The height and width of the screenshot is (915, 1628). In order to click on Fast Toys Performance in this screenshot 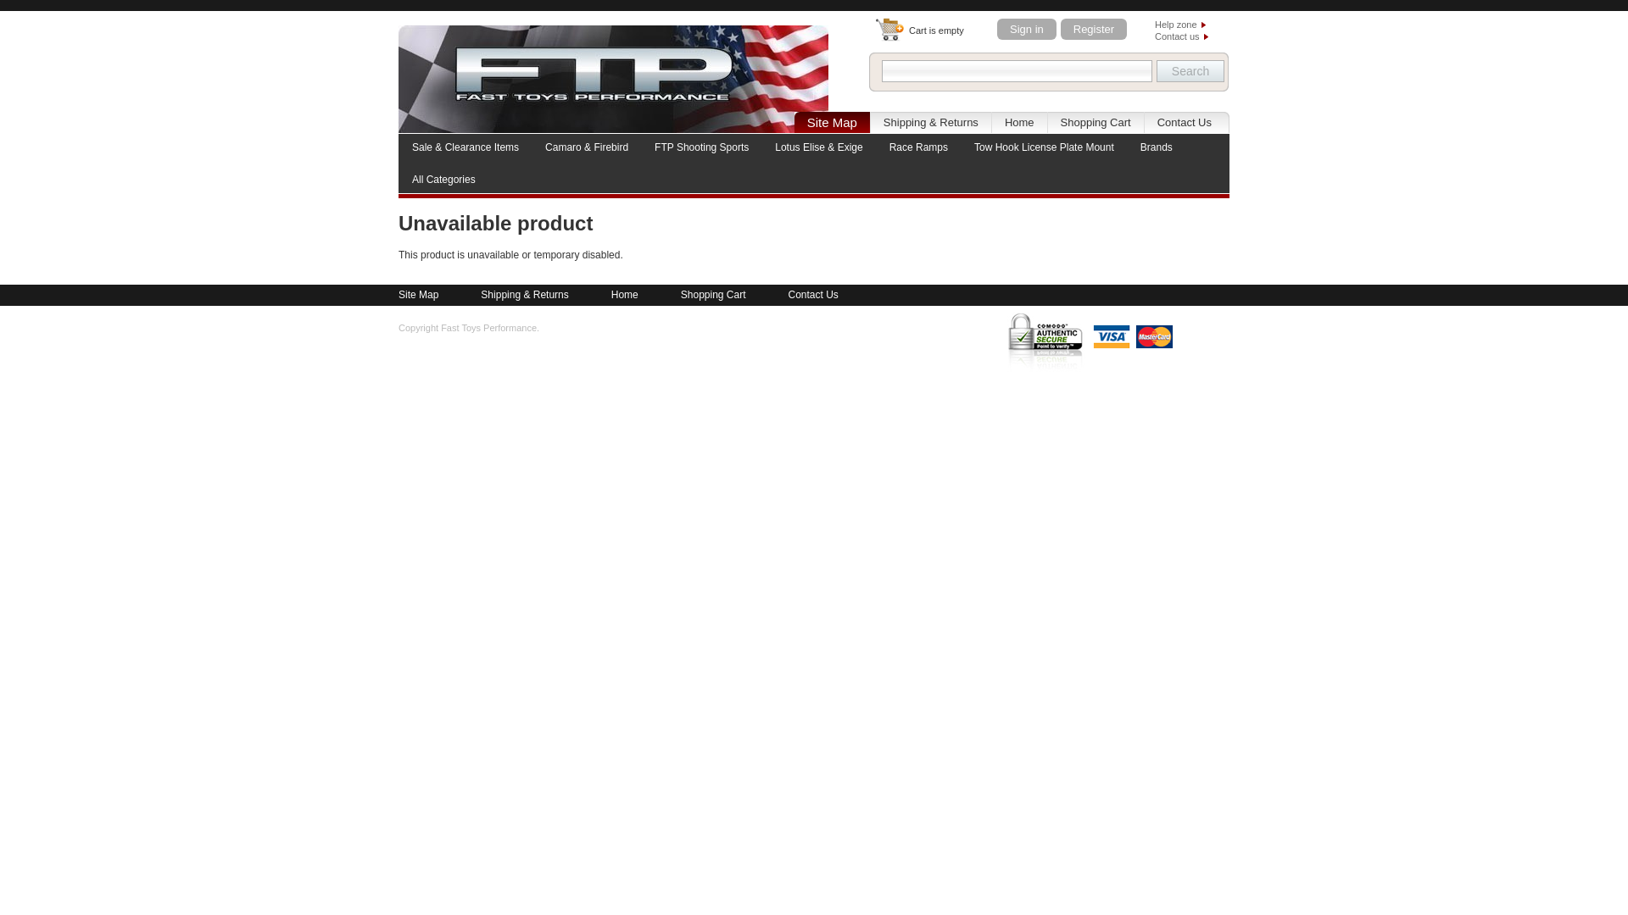, I will do `click(614, 79)`.